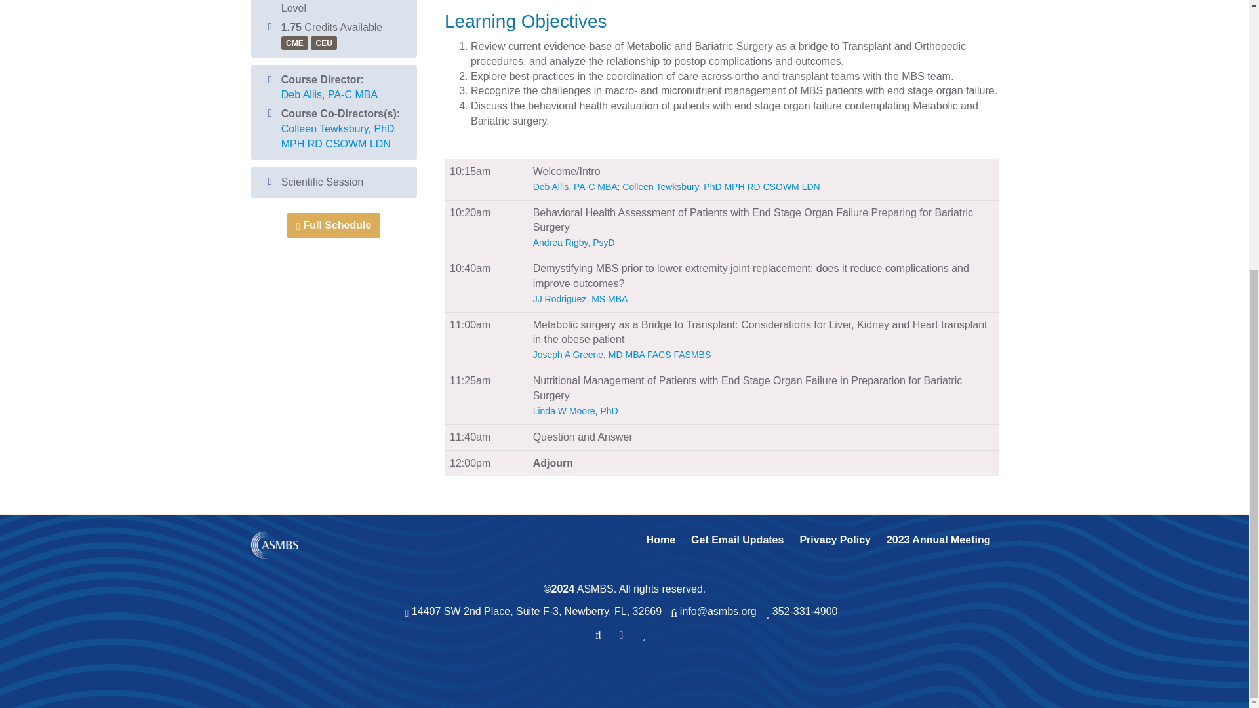 This screenshot has width=1259, height=708. What do you see at coordinates (329, 94) in the screenshot?
I see `Deb Allis, PA-C MBA` at bounding box center [329, 94].